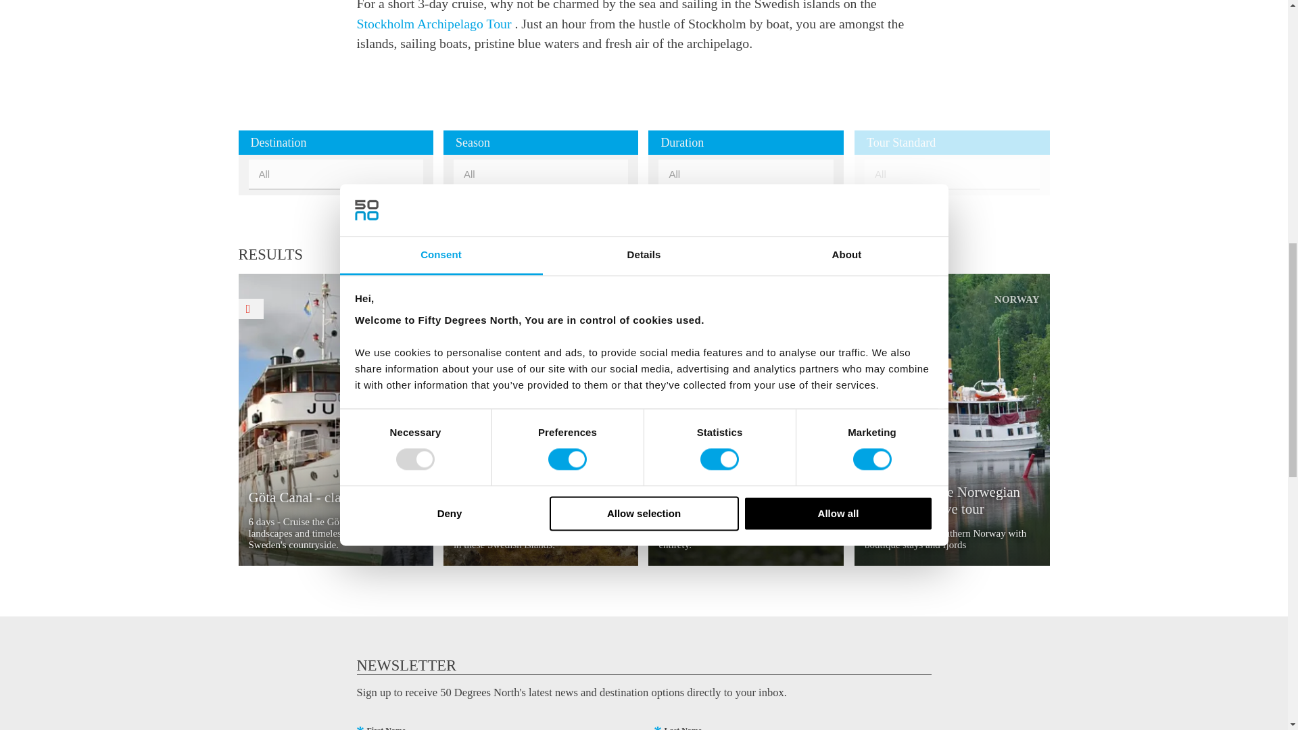  Describe the element at coordinates (867, 308) in the screenshot. I see `Save Tour` at that location.